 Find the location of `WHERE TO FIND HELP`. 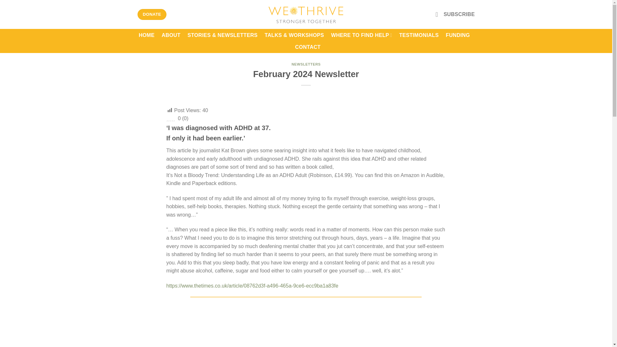

WHERE TO FIND HELP is located at coordinates (361, 35).